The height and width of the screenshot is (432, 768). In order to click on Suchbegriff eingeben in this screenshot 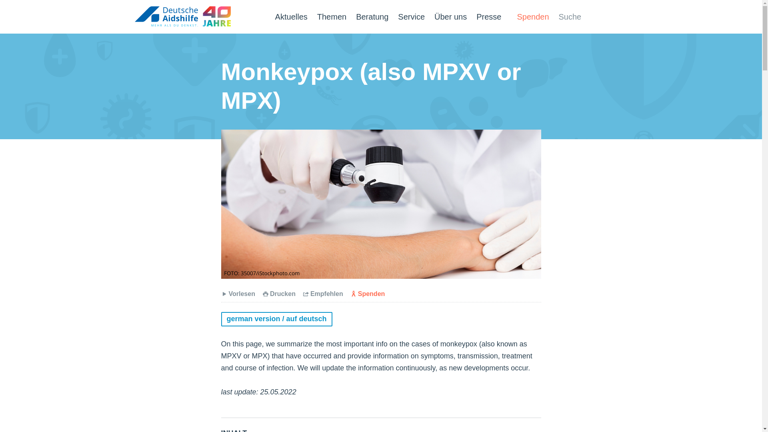, I will do `click(572, 17)`.